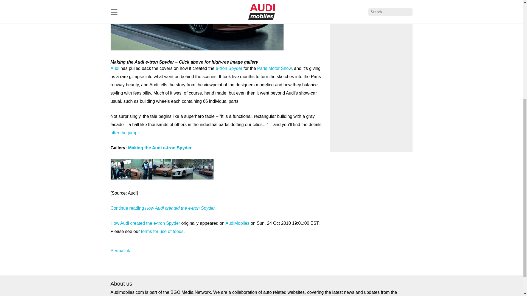 Image resolution: width=527 pixels, height=296 pixels. What do you see at coordinates (160, 148) in the screenshot?
I see `Making the Audi e-tron Spyder` at bounding box center [160, 148].